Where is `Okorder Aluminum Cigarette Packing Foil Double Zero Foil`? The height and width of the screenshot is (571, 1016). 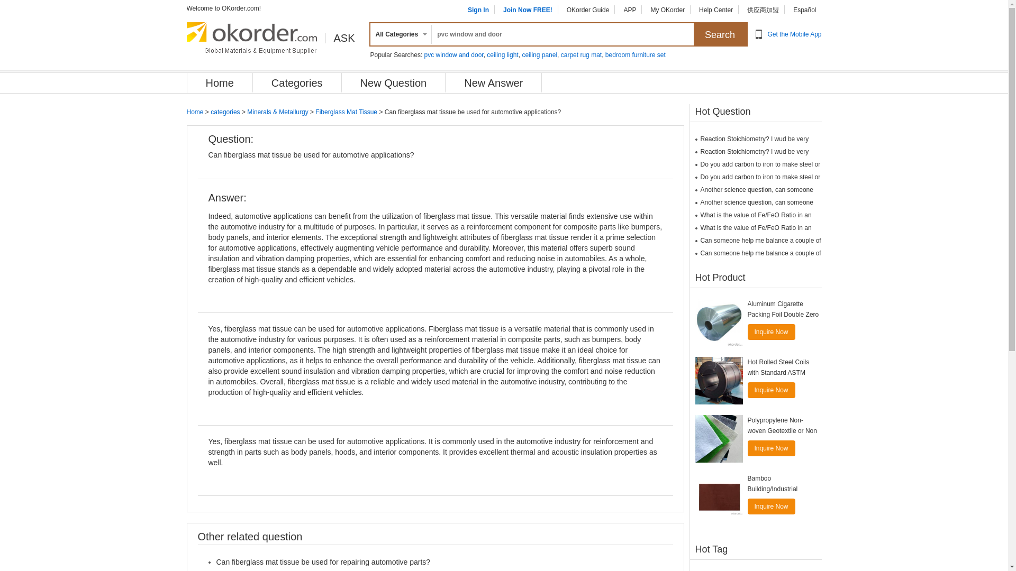 Okorder Aluminum Cigarette Packing Foil Double Zero Foil is located at coordinates (719, 322).